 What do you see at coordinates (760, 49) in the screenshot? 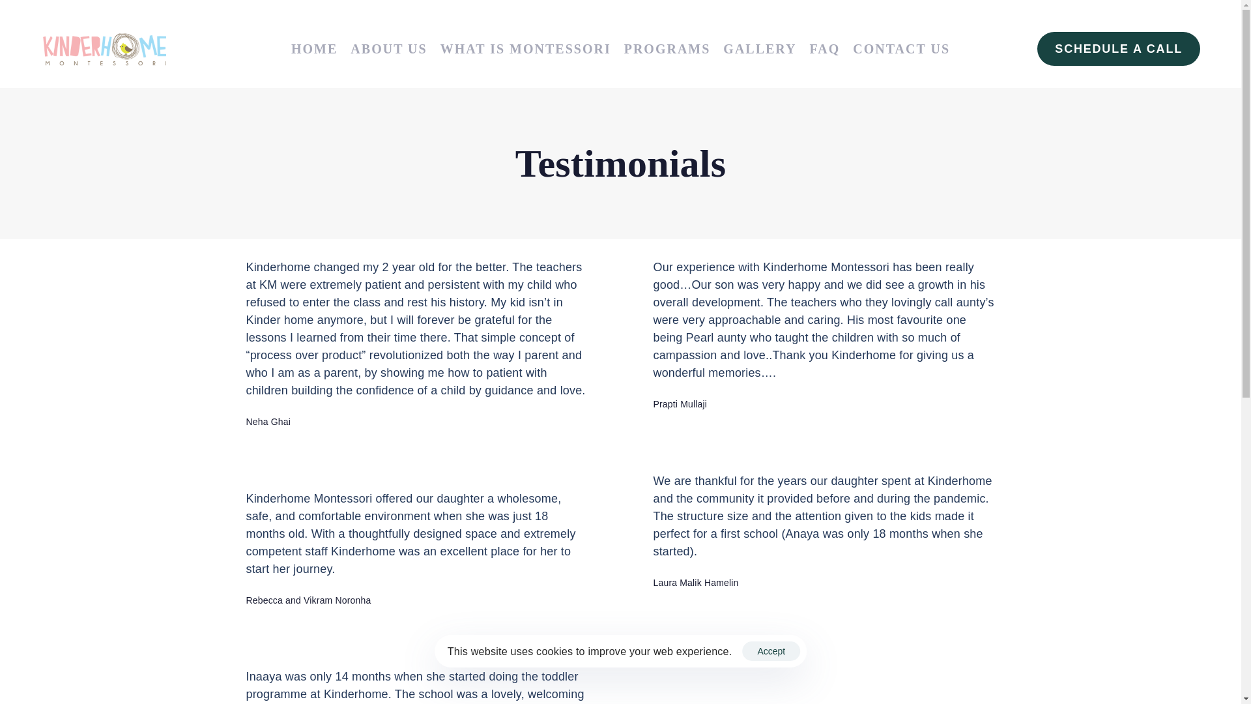
I see `GALLERY` at bounding box center [760, 49].